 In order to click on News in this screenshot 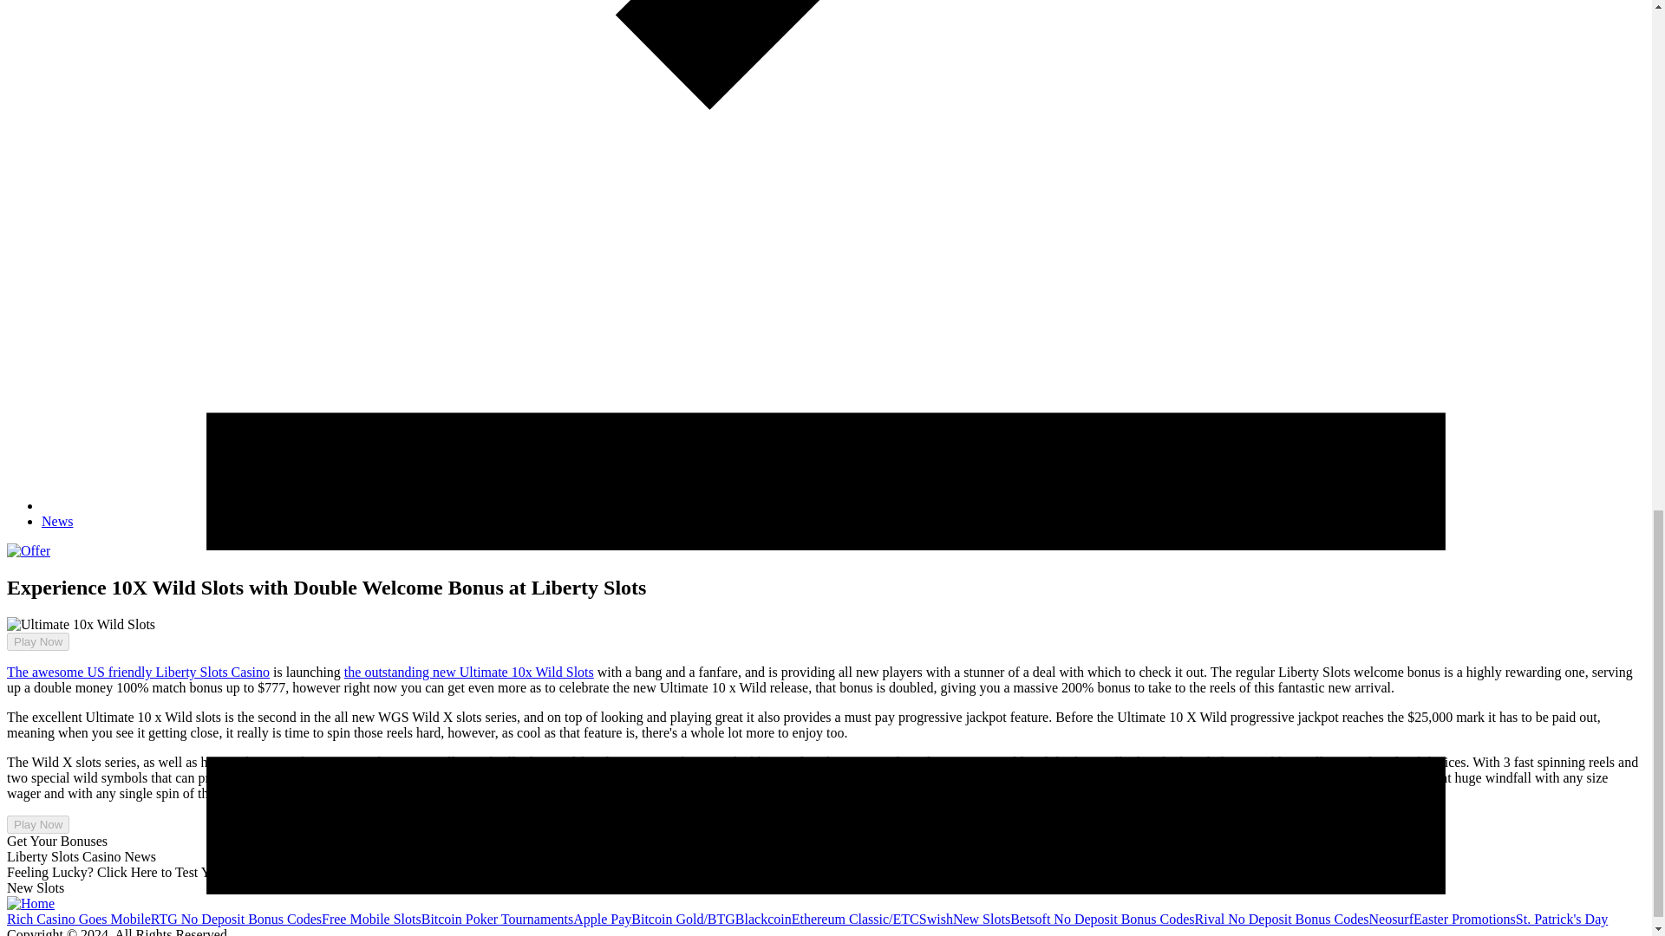, I will do `click(57, 521)`.